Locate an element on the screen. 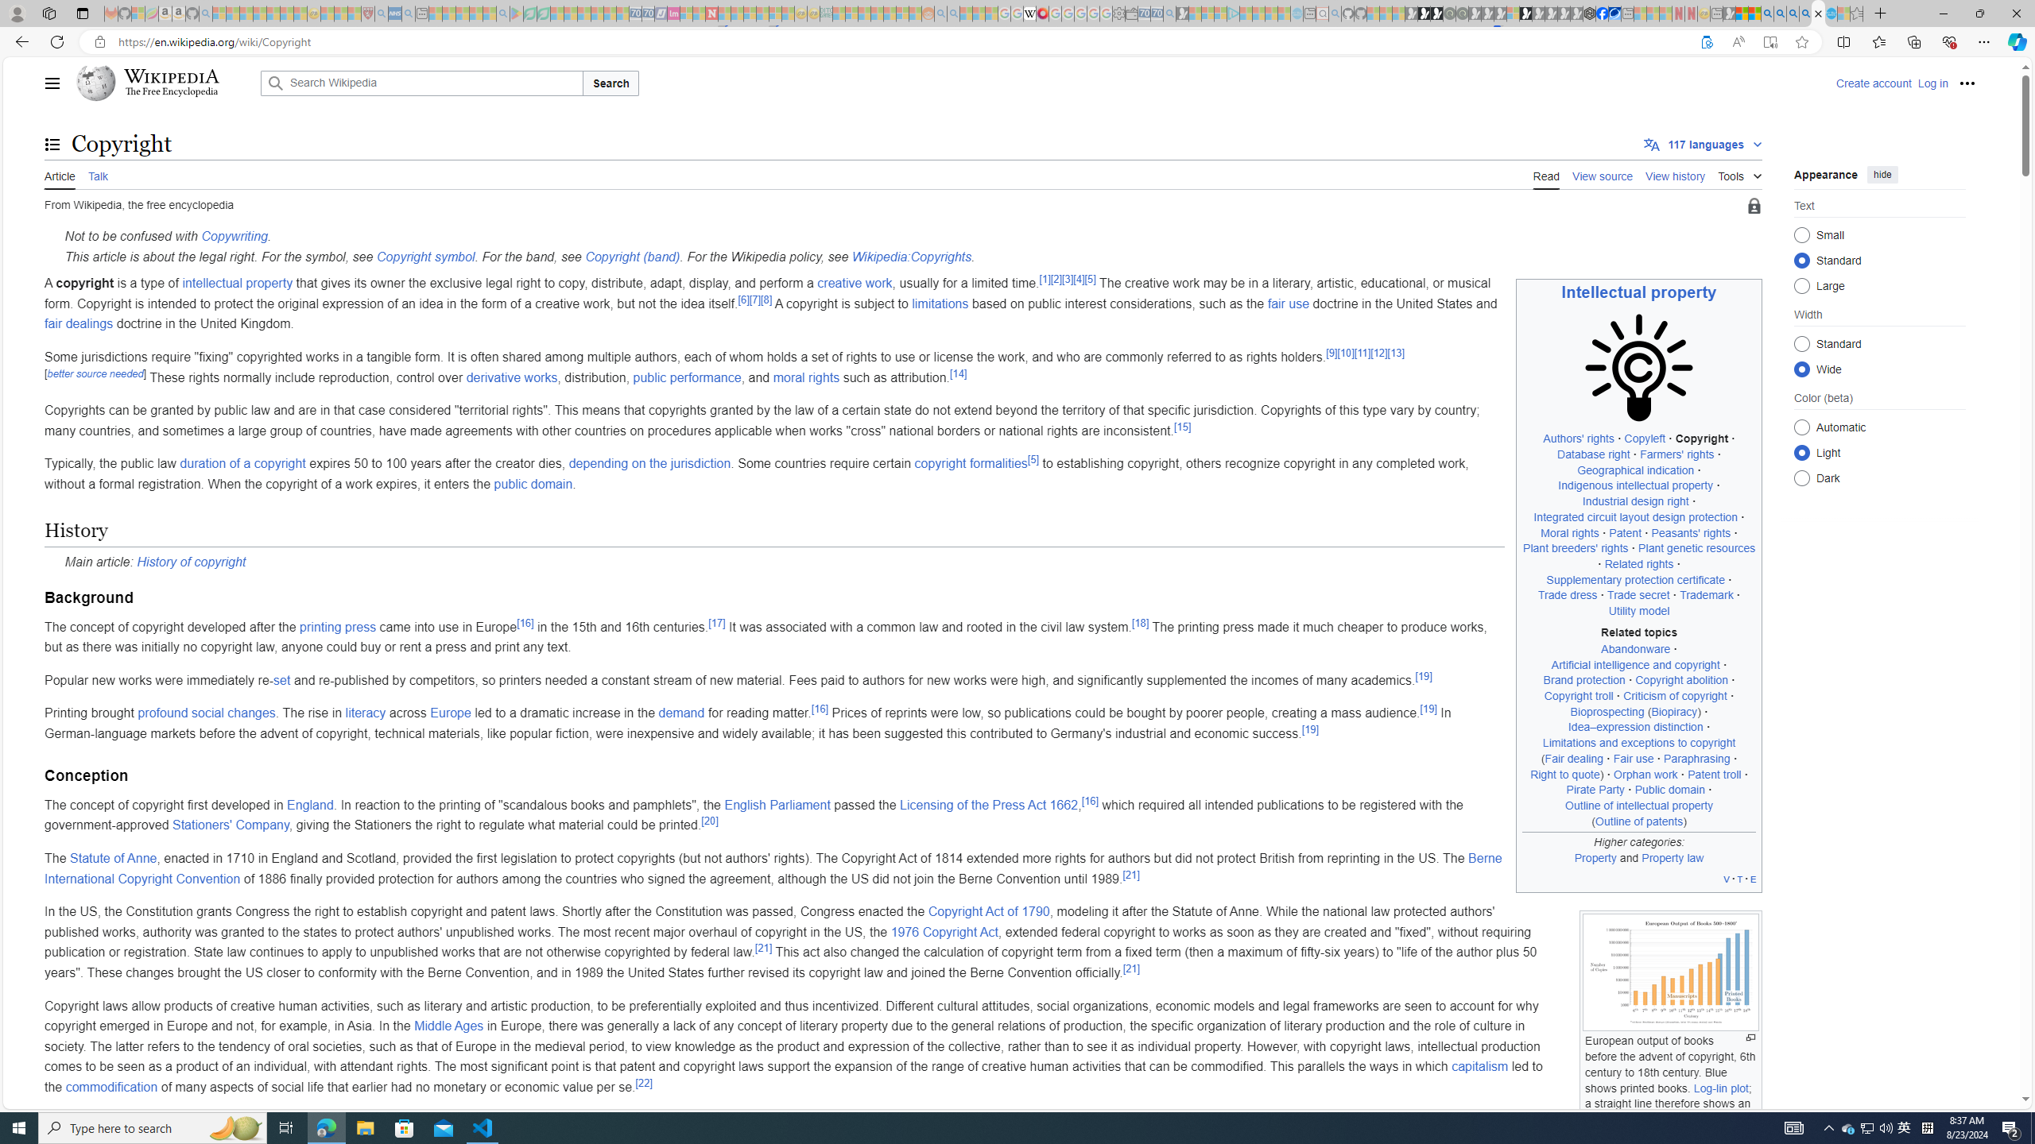 The height and width of the screenshot is (1144, 2035). Local - MSN - Sleeping is located at coordinates (355, 14).